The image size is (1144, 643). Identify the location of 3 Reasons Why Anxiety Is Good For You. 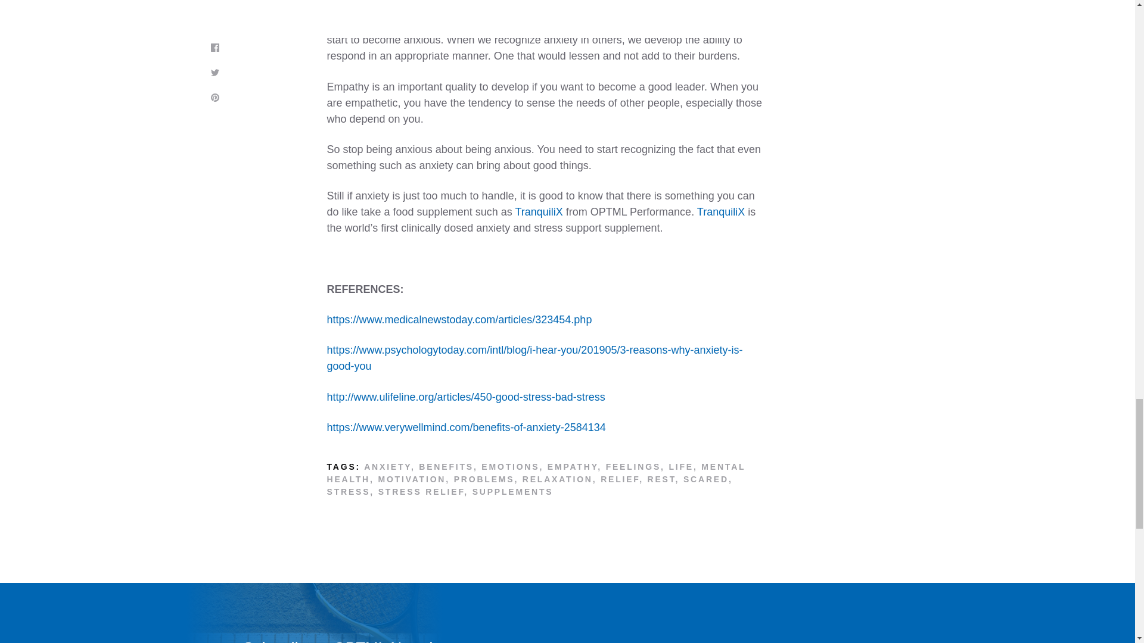
(534, 358).